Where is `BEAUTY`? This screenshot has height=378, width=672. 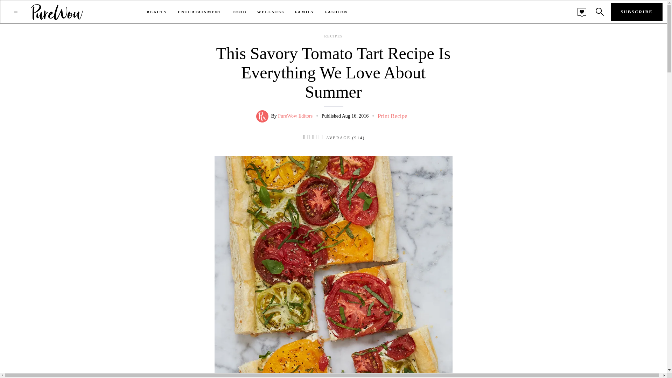 BEAUTY is located at coordinates (157, 12).